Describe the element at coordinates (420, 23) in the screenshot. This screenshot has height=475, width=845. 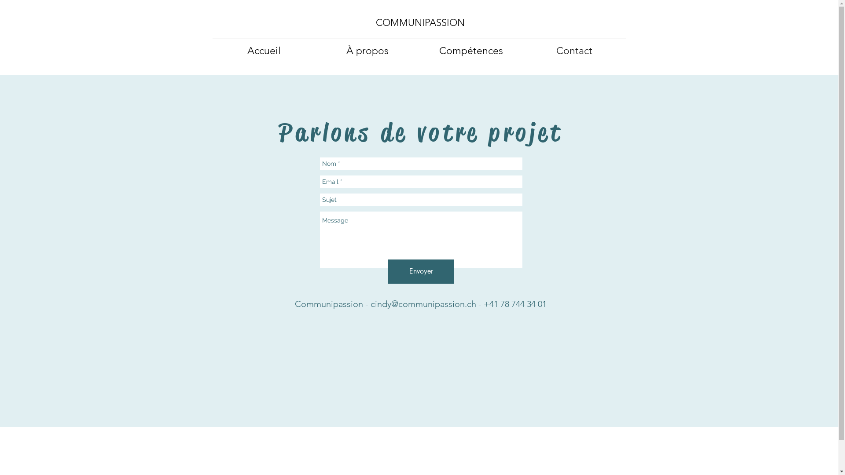
I see `COMMUNIPASSION` at that location.